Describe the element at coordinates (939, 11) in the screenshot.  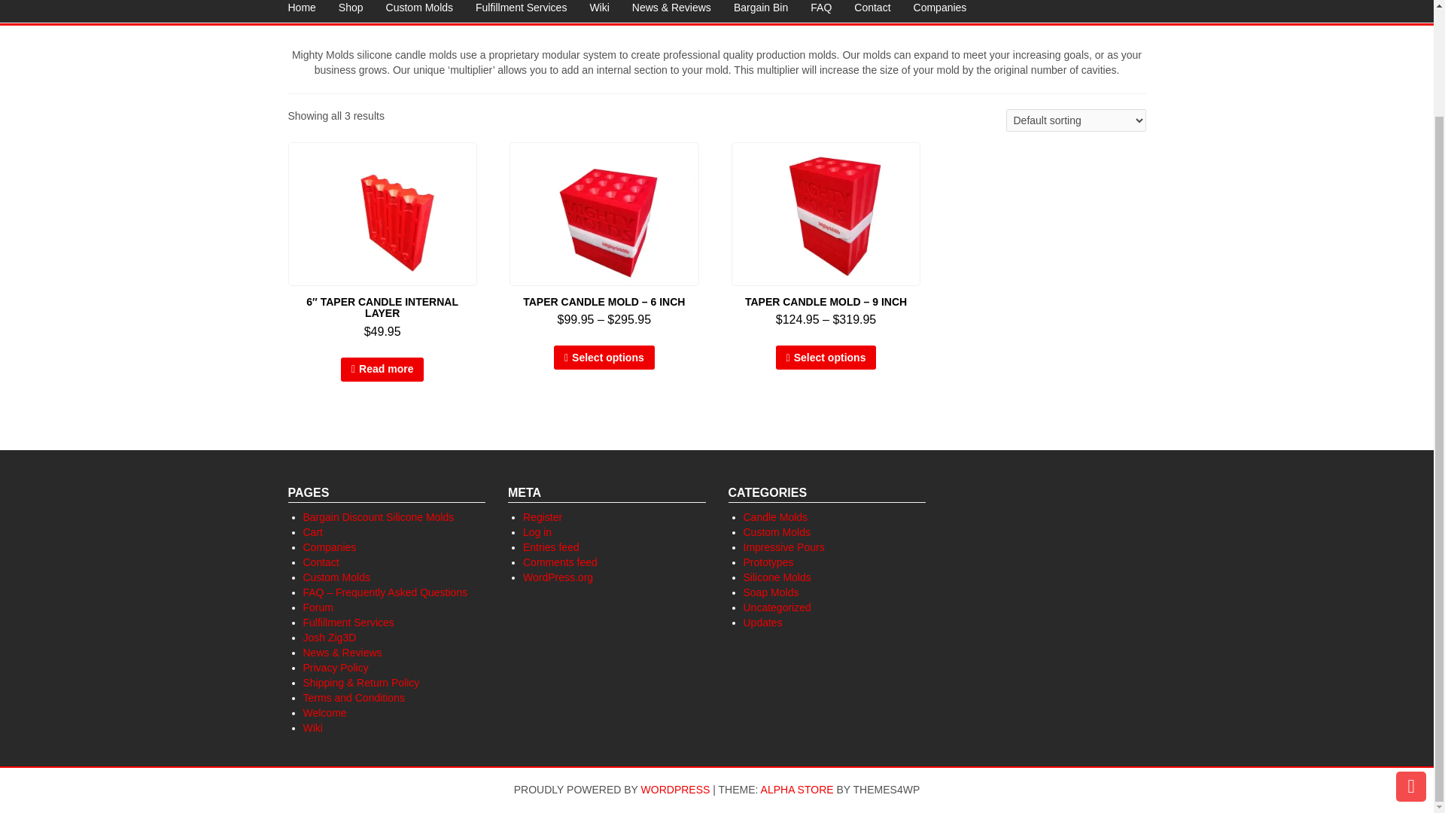
I see `Companies` at that location.